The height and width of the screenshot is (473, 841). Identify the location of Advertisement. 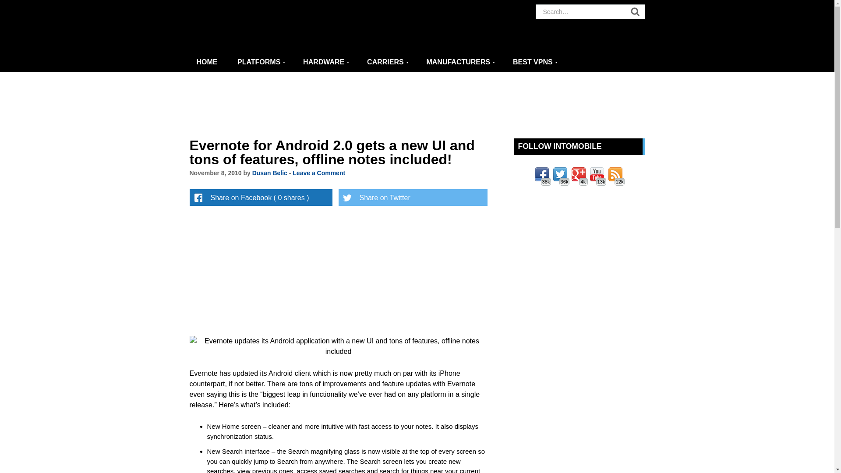
(421, 269).